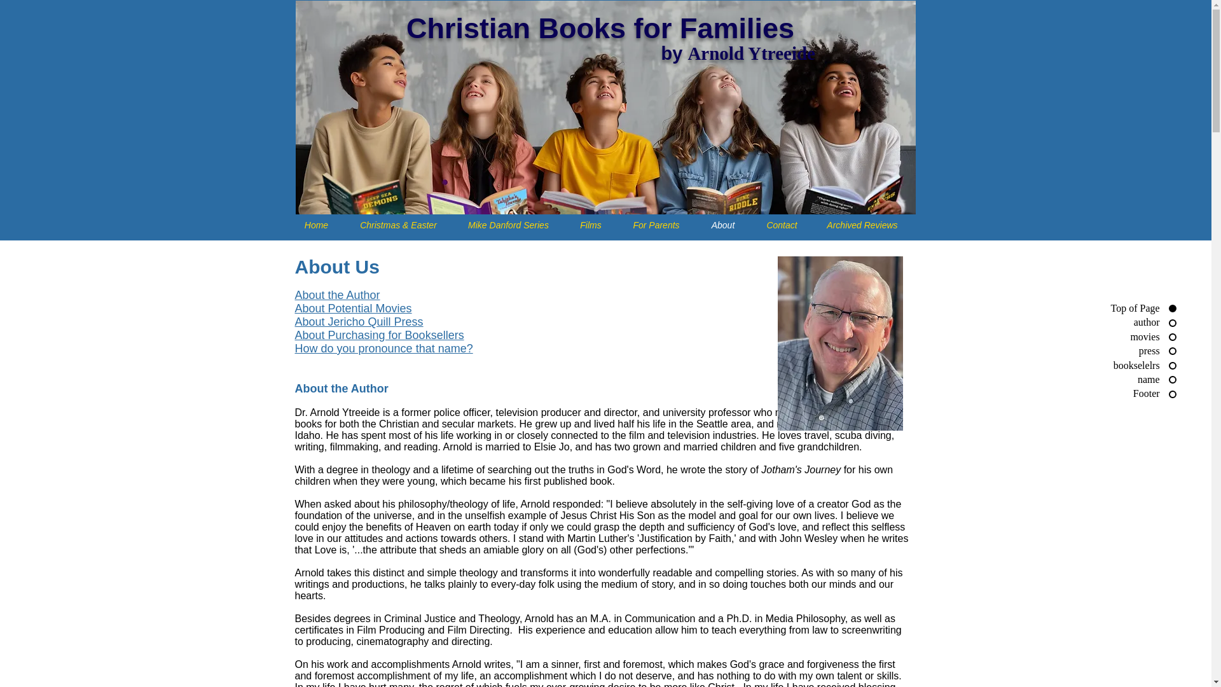  I want to click on Contact, so click(782, 225).